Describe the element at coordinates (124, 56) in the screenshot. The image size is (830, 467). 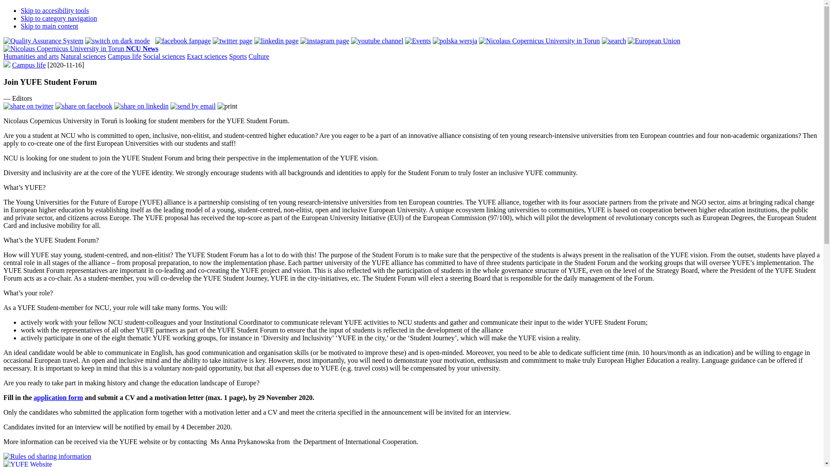
I see `Campus life` at that location.